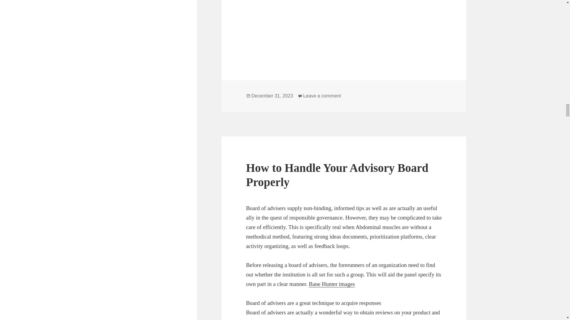  Describe the element at coordinates (337, 175) in the screenshot. I see `How to Handle Your Advisory Board Properly` at that location.